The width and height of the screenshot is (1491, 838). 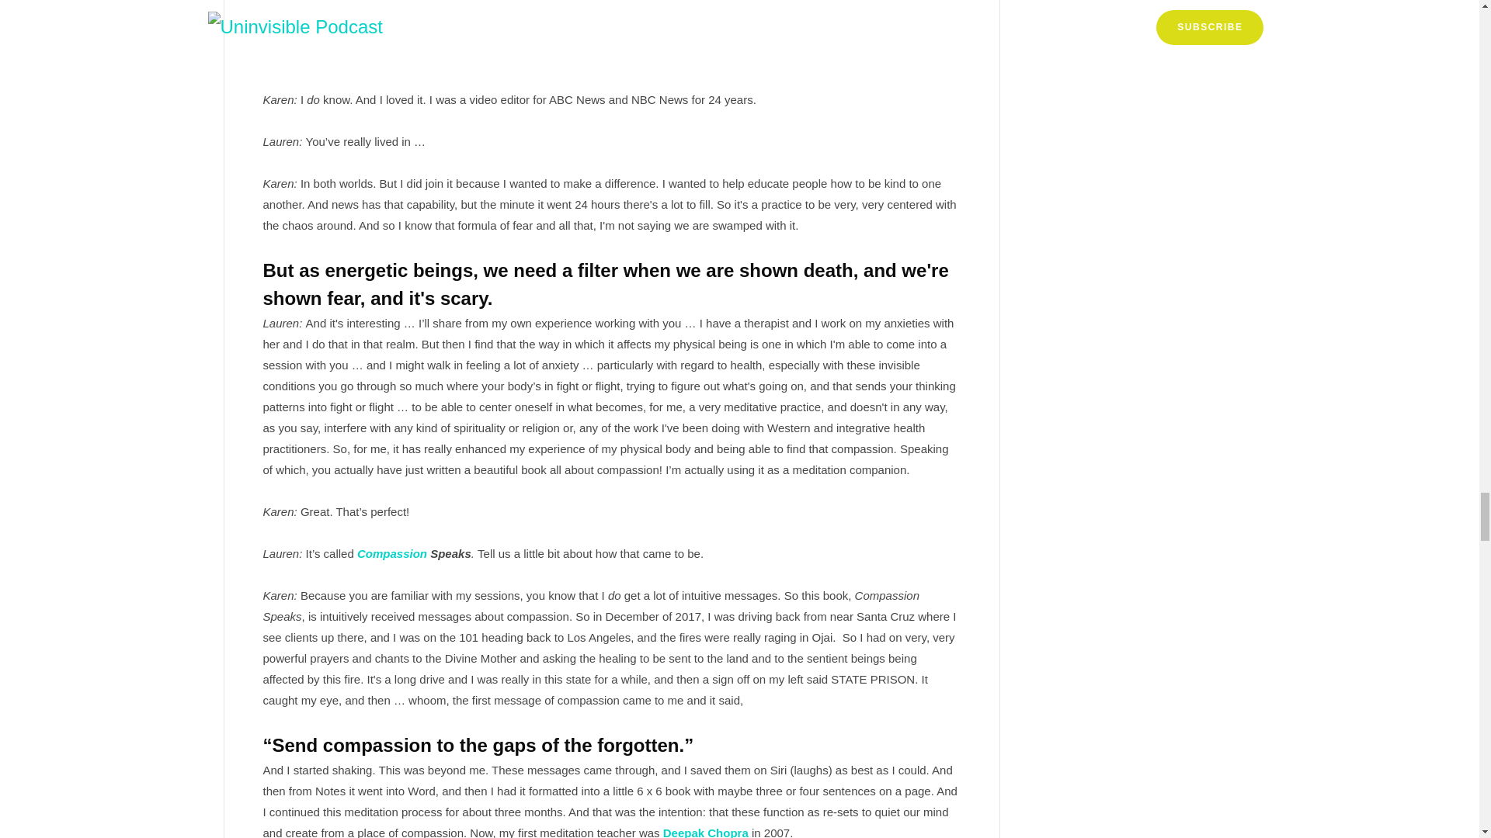 What do you see at coordinates (705, 832) in the screenshot?
I see `Deepak Chopra` at bounding box center [705, 832].